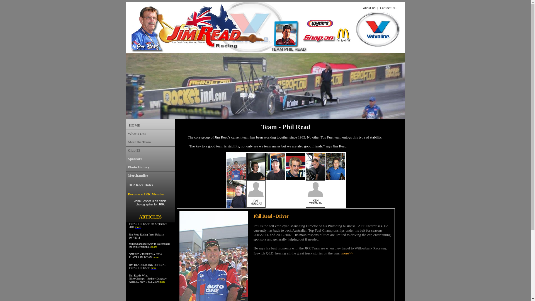 Image resolution: width=535 pixels, height=301 pixels. I want to click on Meet the Team, so click(139, 142).